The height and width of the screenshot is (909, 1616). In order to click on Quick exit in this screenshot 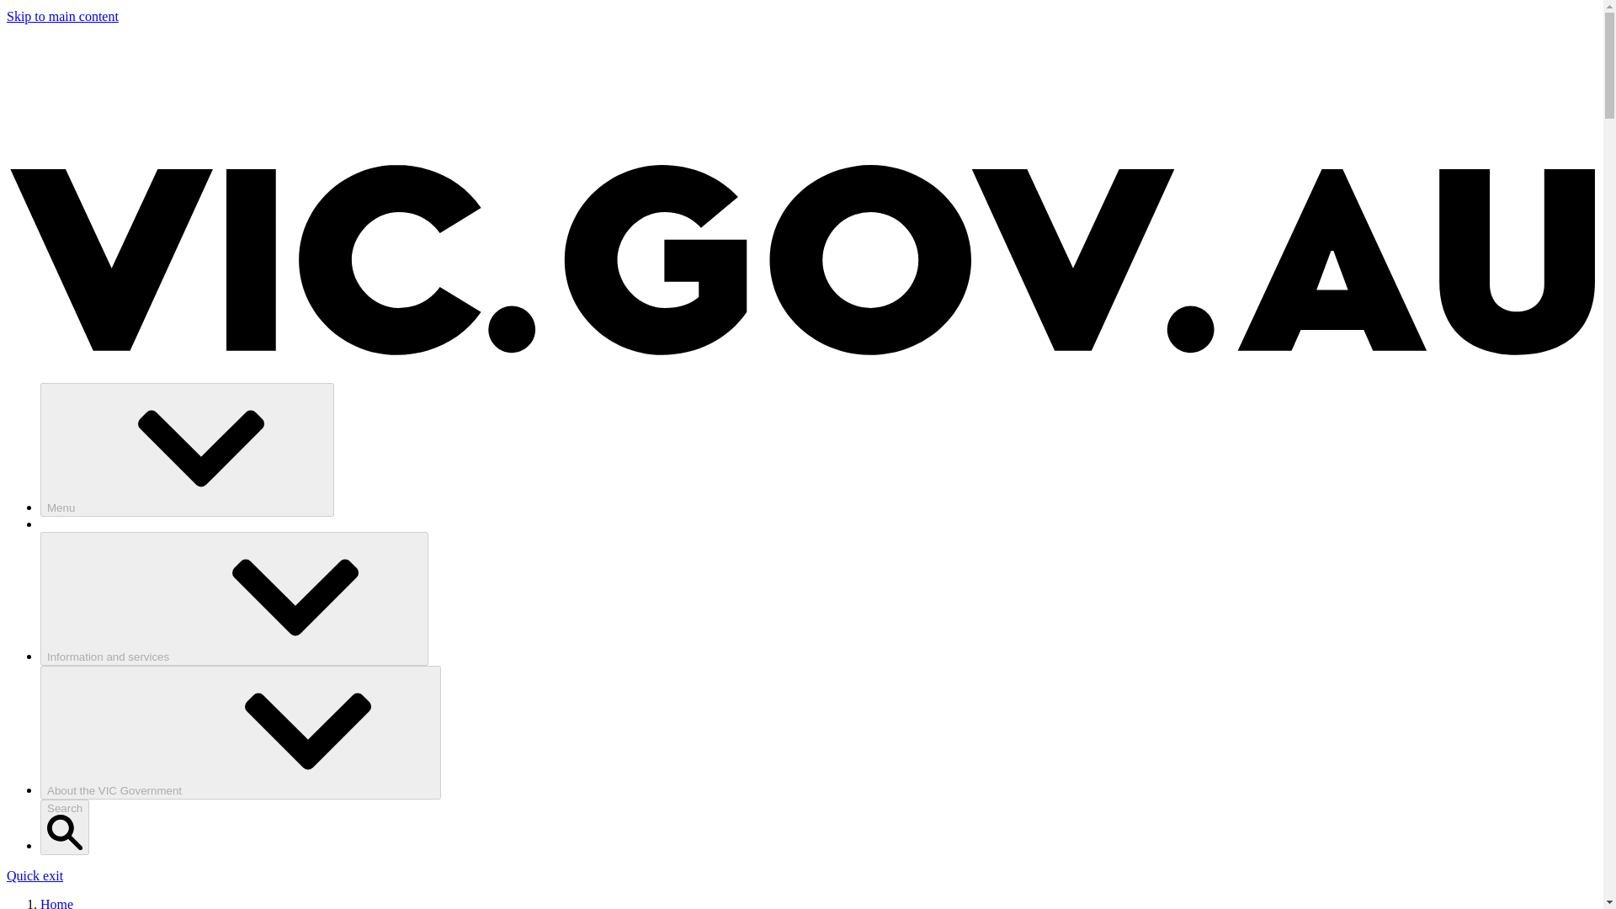, I will do `click(34, 875)`.